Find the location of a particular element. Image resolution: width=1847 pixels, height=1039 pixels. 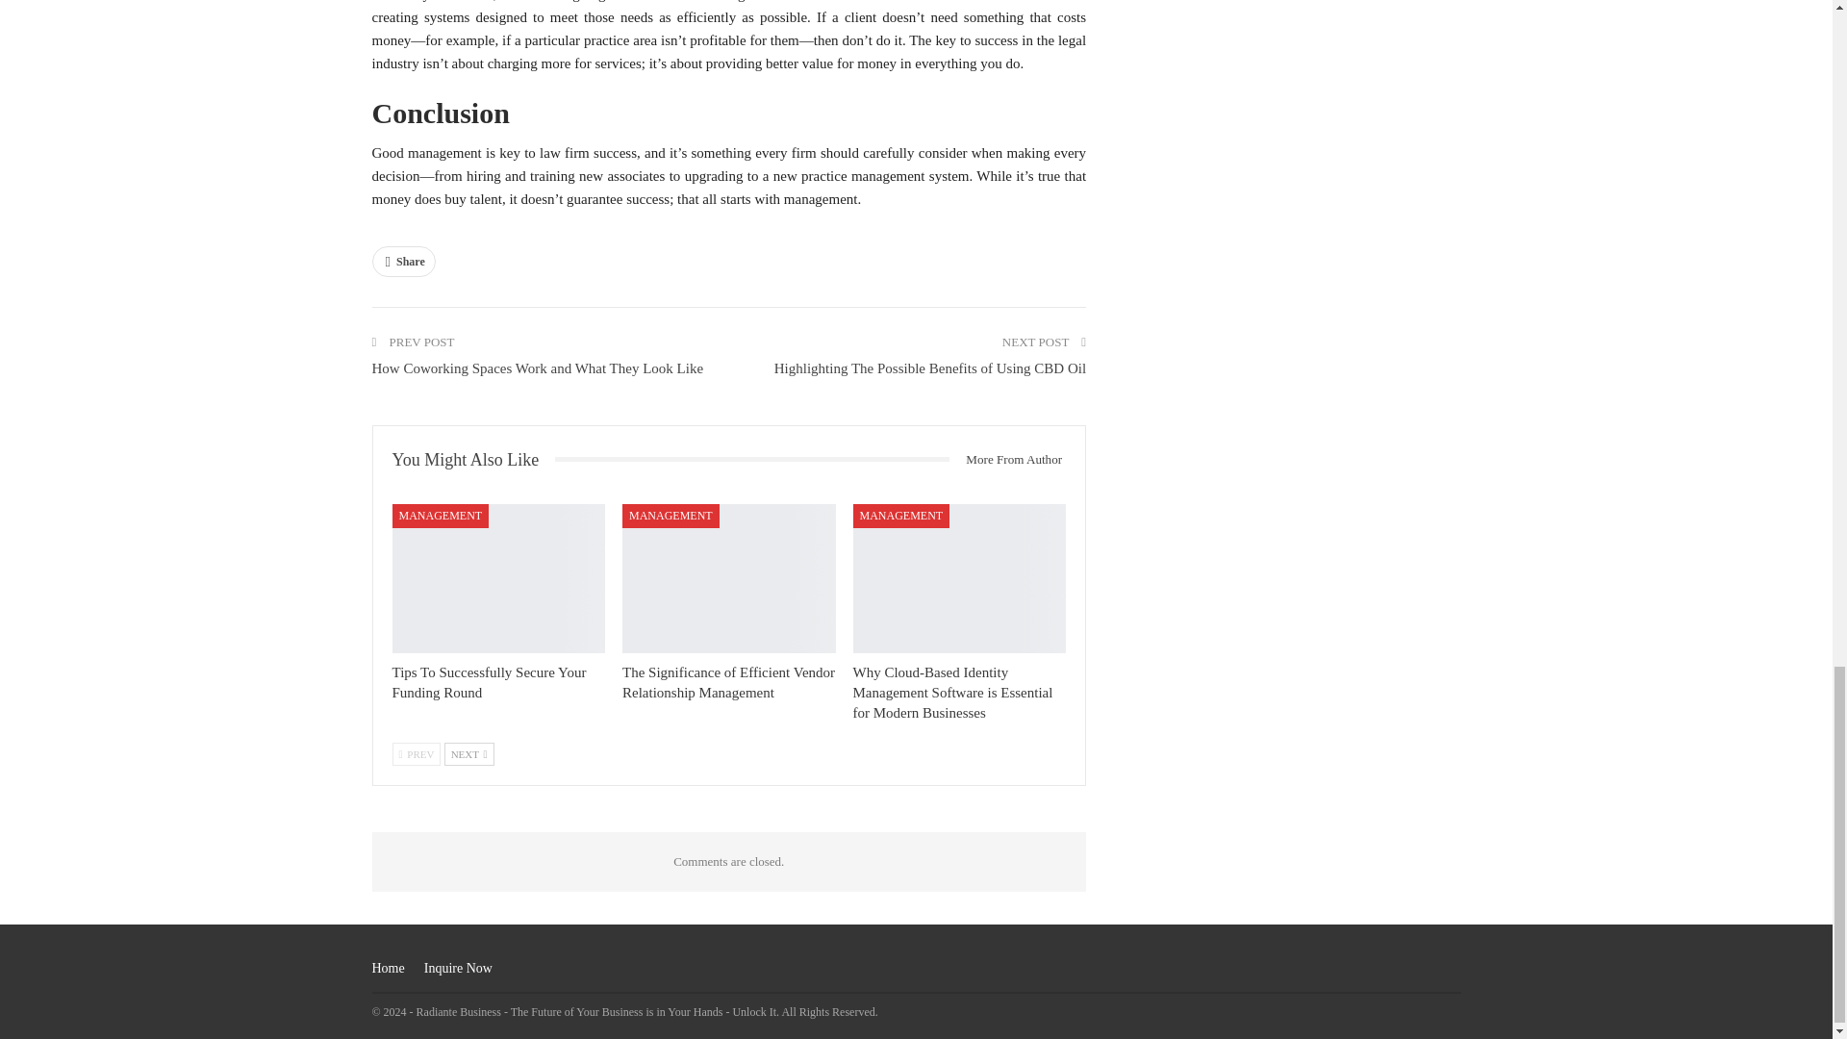

PREV is located at coordinates (416, 754).